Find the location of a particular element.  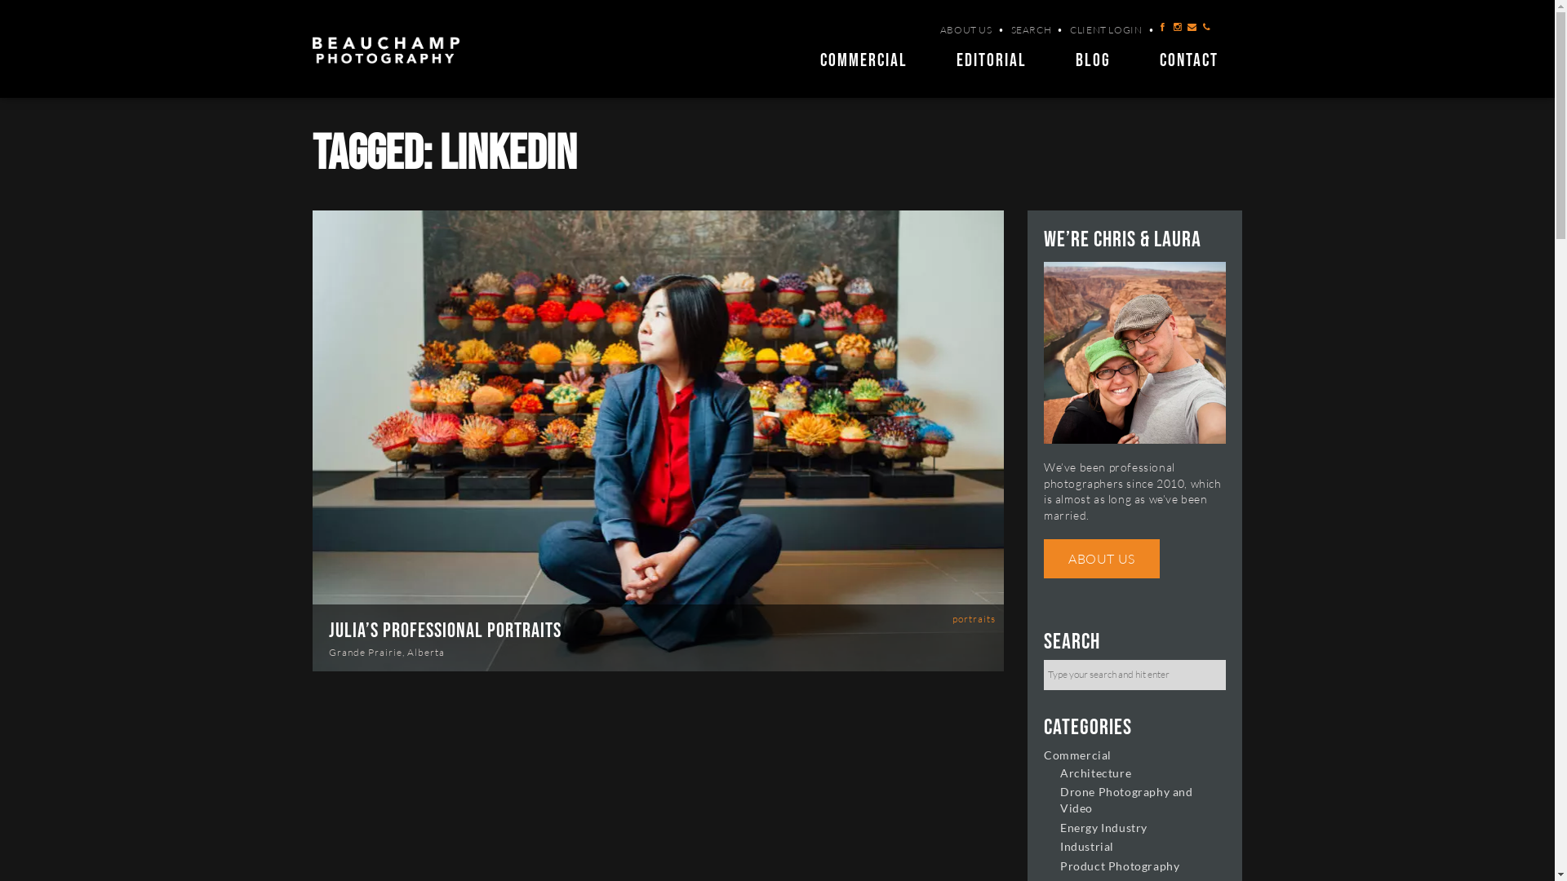

SEARCH is located at coordinates (1032, 29).